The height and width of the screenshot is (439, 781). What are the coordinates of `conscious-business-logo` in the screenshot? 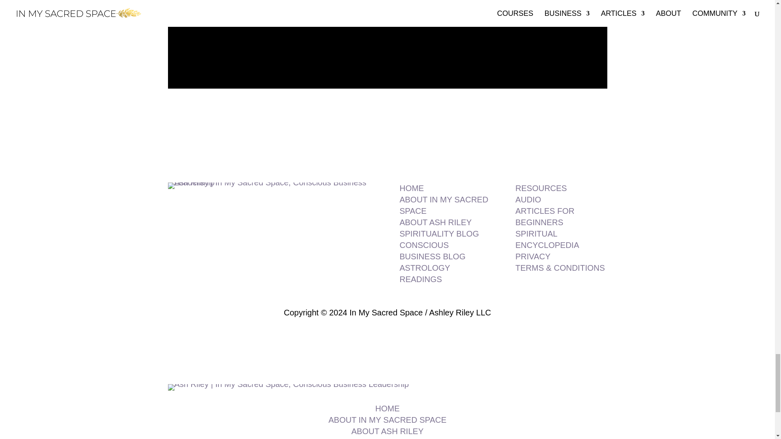 It's located at (288, 387).